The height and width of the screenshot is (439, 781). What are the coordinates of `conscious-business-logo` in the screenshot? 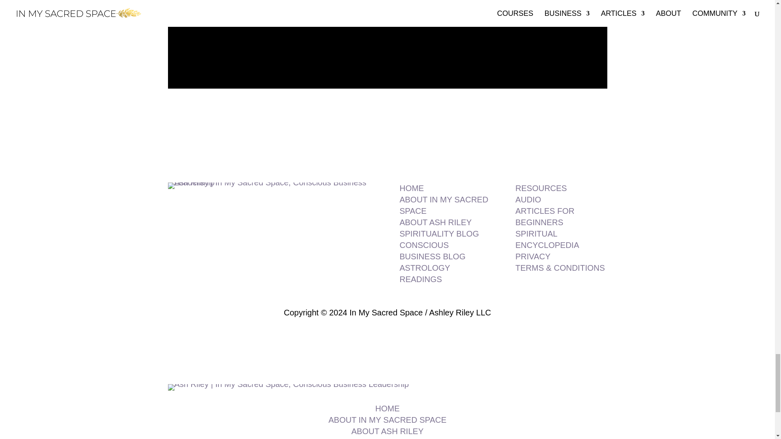 It's located at (288, 387).